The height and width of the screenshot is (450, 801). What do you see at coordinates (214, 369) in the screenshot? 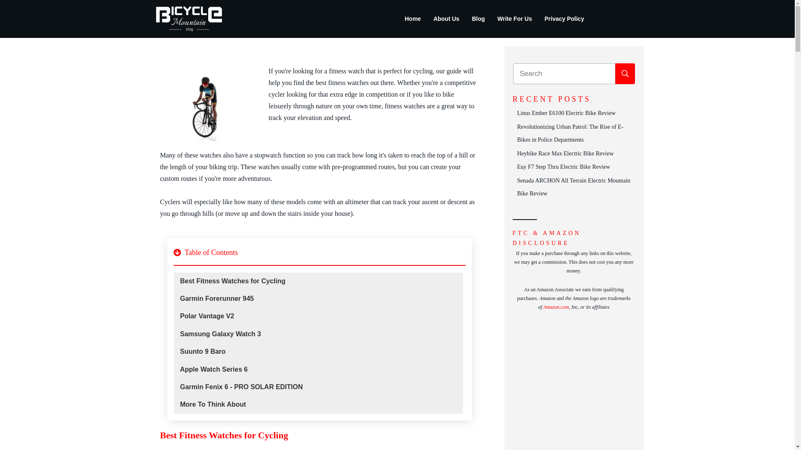
I see `Apple Watch Series 6` at bounding box center [214, 369].